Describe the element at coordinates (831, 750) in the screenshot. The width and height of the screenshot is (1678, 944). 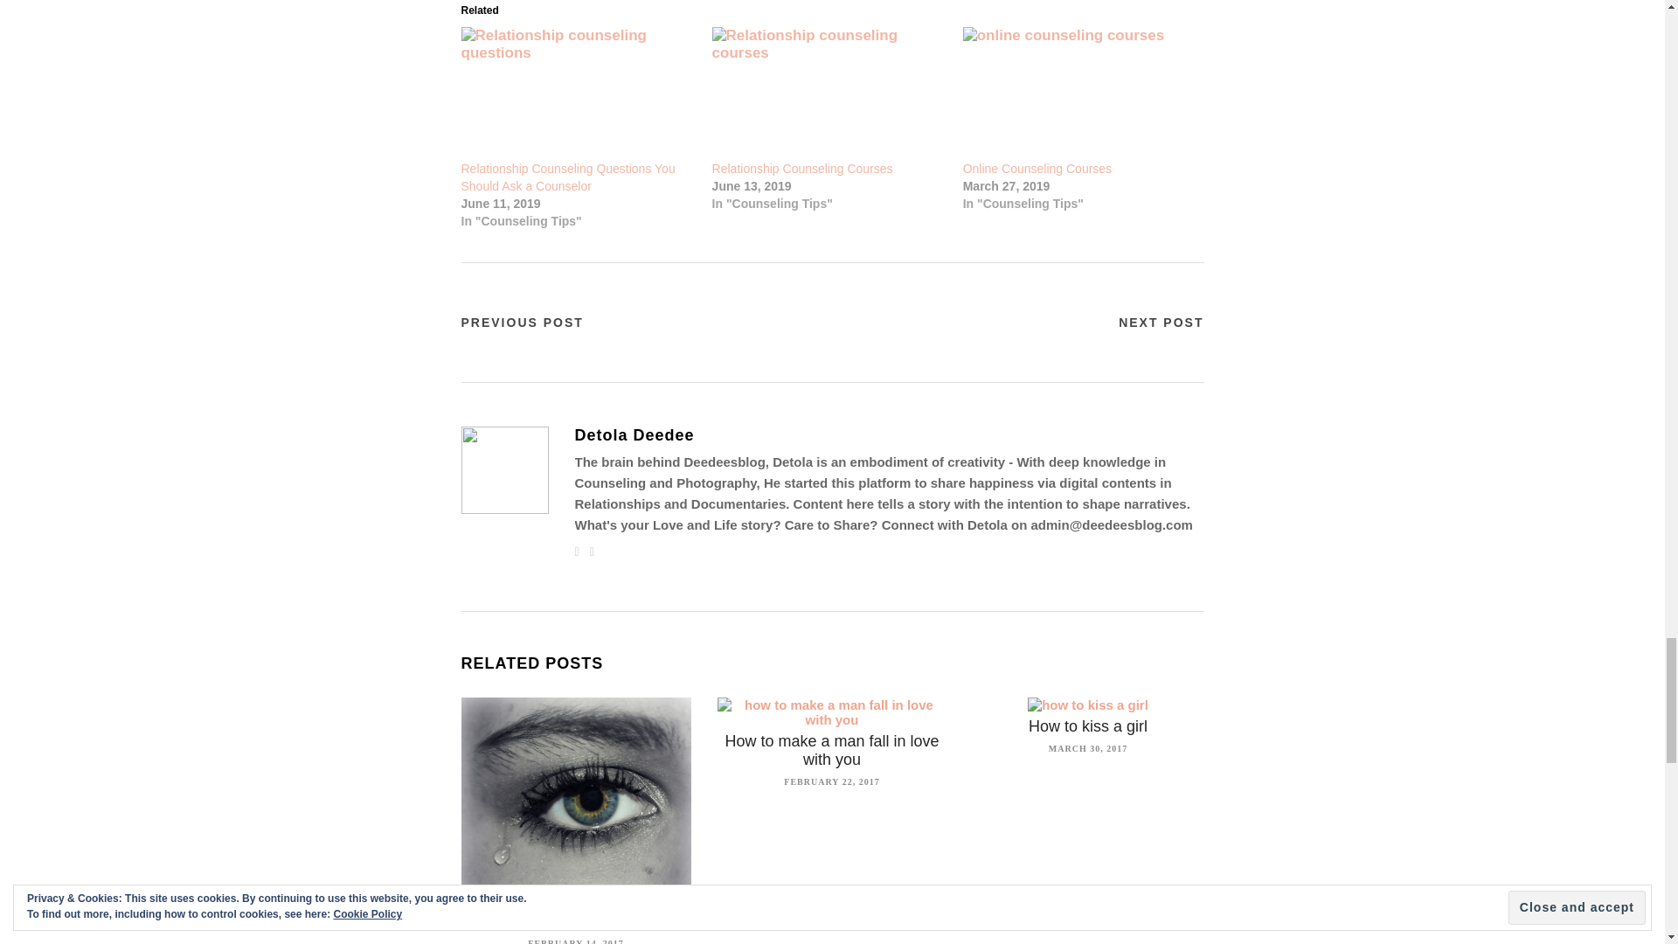
I see `How to make a man fall in love with you` at that location.